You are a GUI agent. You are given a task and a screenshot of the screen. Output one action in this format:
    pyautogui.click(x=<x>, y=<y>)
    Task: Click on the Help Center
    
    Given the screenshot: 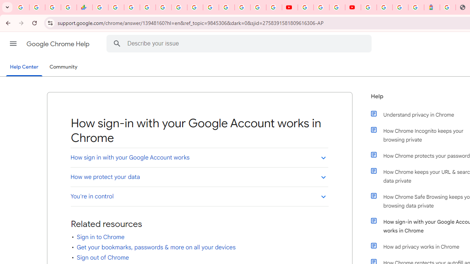 What is the action you would take?
    pyautogui.click(x=24, y=67)
    